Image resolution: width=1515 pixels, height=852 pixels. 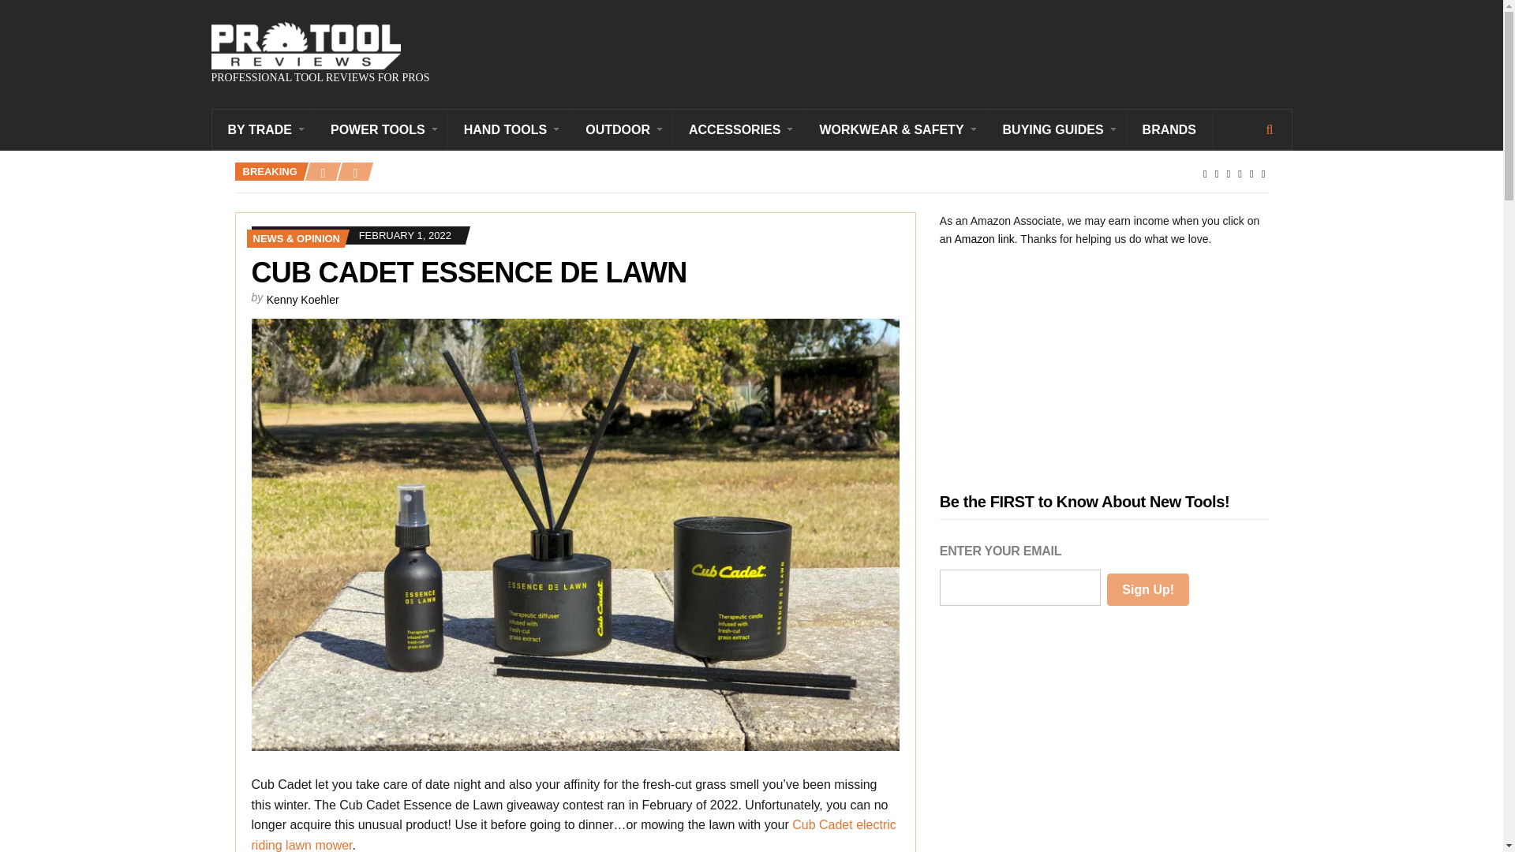 What do you see at coordinates (382, 129) in the screenshot?
I see `POWER TOOLS` at bounding box center [382, 129].